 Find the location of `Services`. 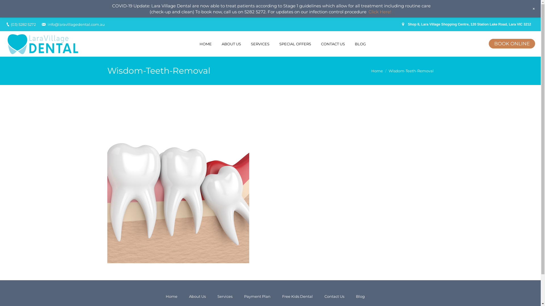

Services is located at coordinates (227, 296).